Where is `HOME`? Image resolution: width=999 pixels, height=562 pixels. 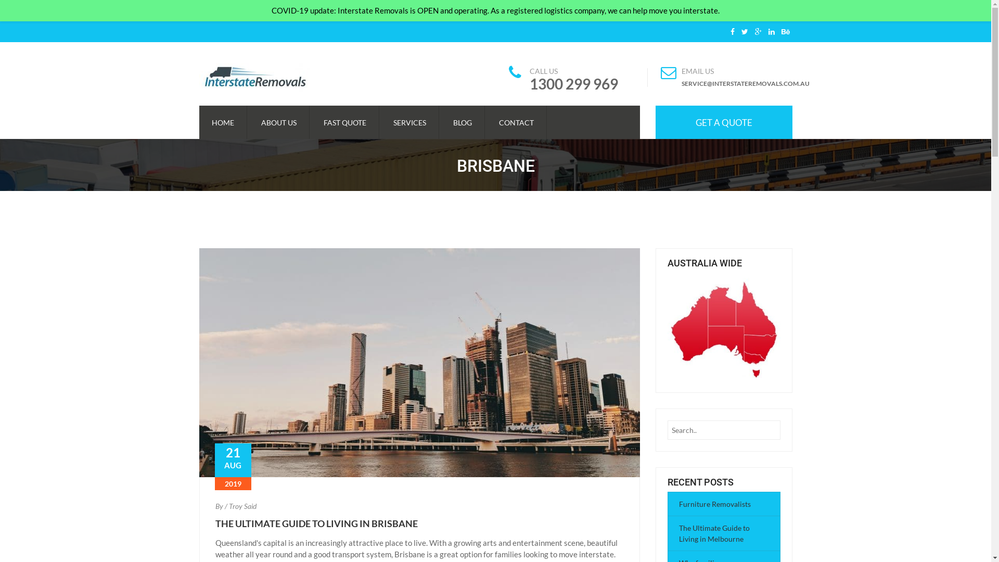
HOME is located at coordinates (223, 122).